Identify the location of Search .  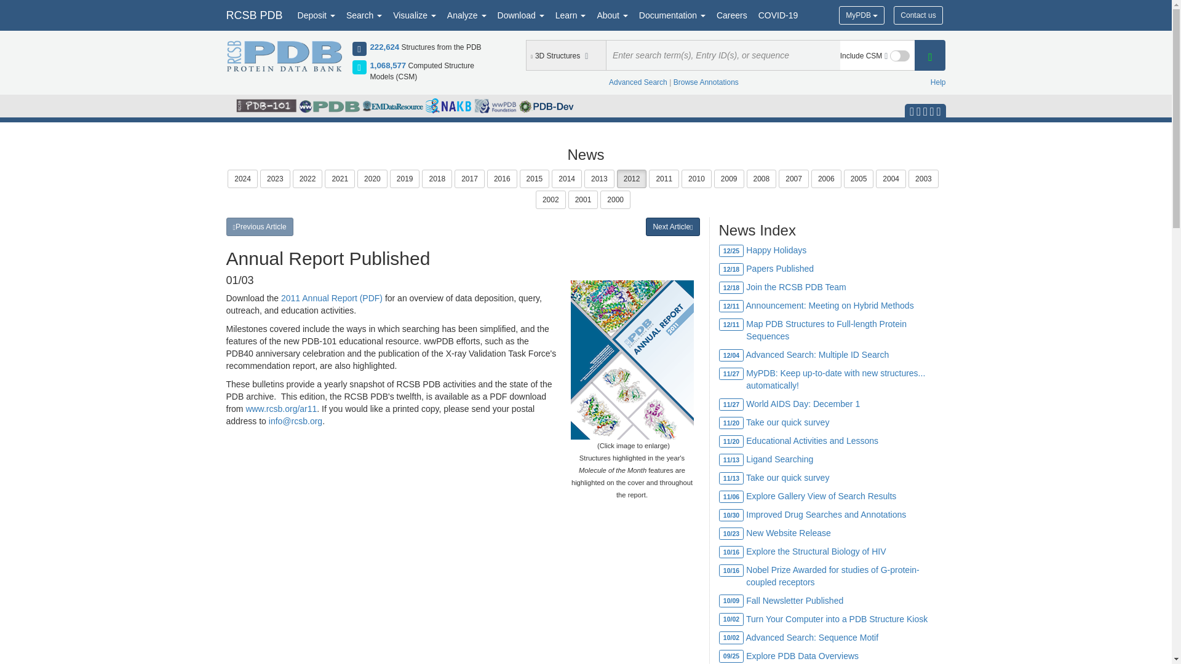
(364, 15).